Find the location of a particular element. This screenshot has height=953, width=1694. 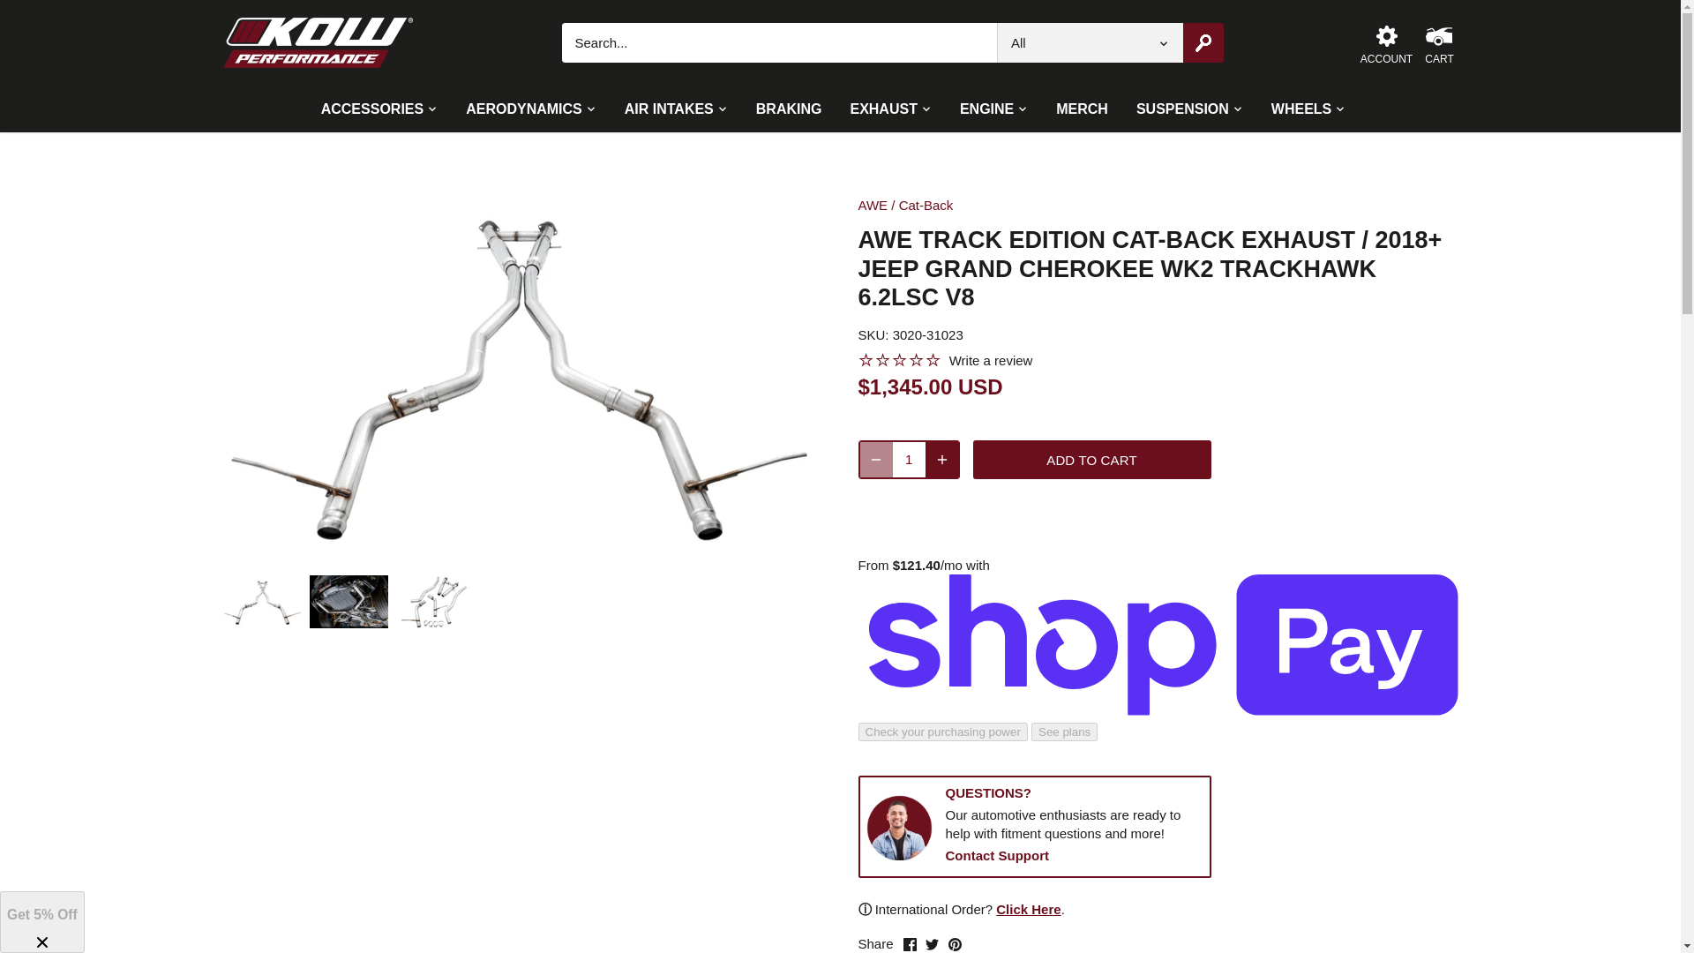

BRAKING is located at coordinates (789, 109).